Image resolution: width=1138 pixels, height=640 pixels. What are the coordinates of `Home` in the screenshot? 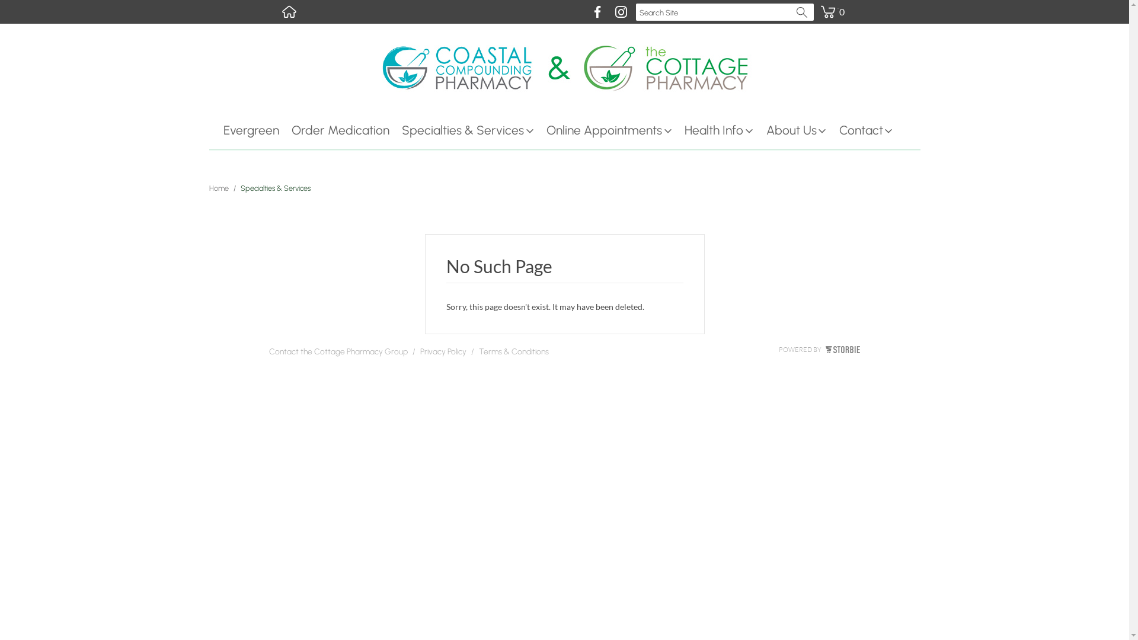 It's located at (289, 12).